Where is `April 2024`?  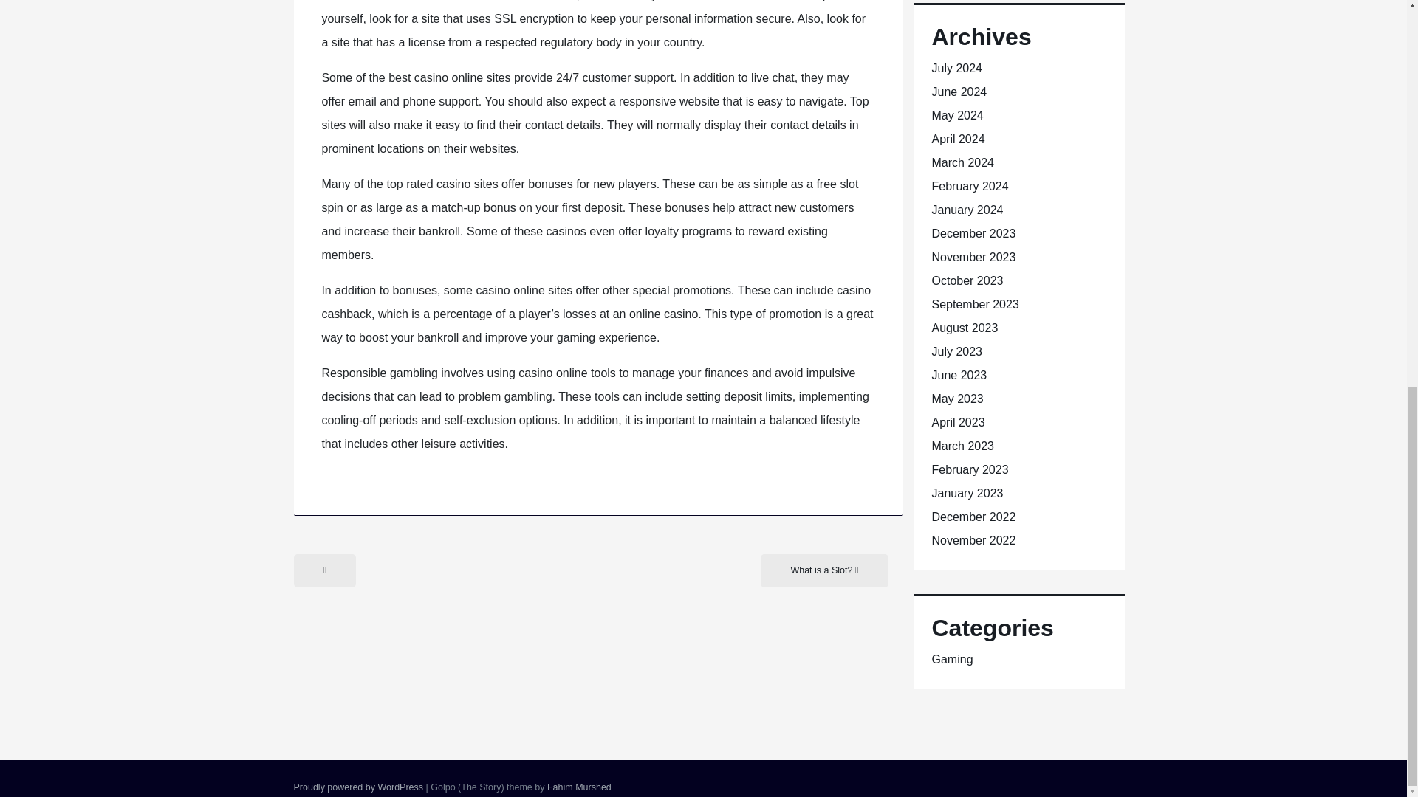
April 2024 is located at coordinates (959, 139).